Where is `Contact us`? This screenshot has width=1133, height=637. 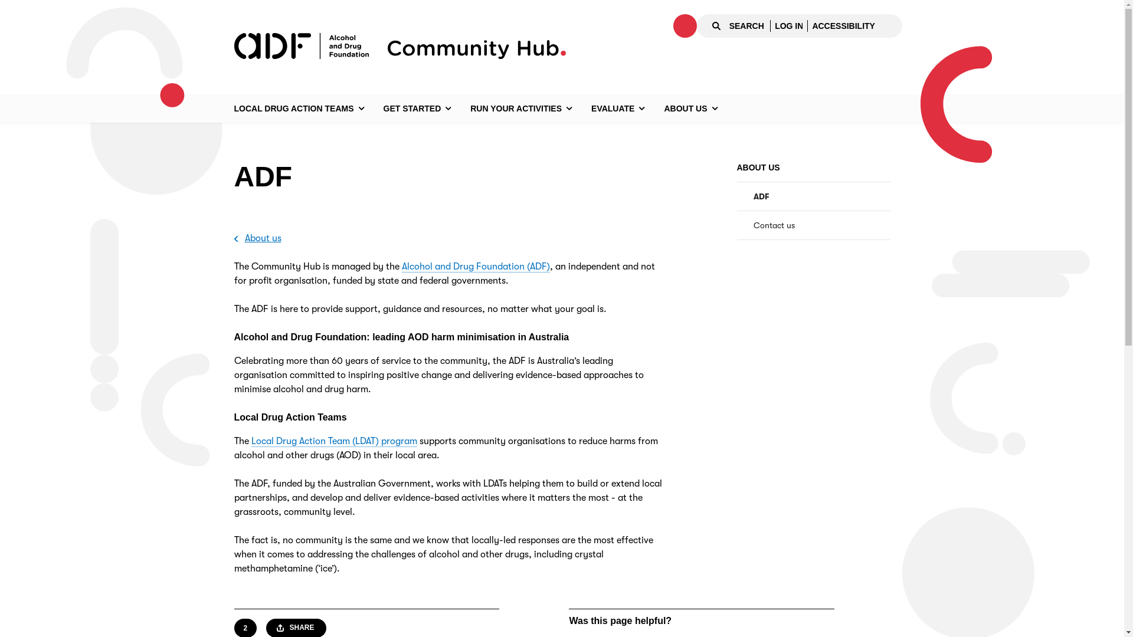
Contact us is located at coordinates (813, 225).